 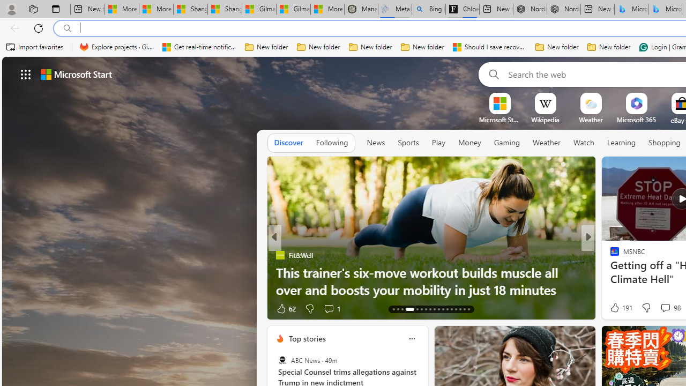 What do you see at coordinates (616, 308) in the screenshot?
I see `29 Like` at bounding box center [616, 308].